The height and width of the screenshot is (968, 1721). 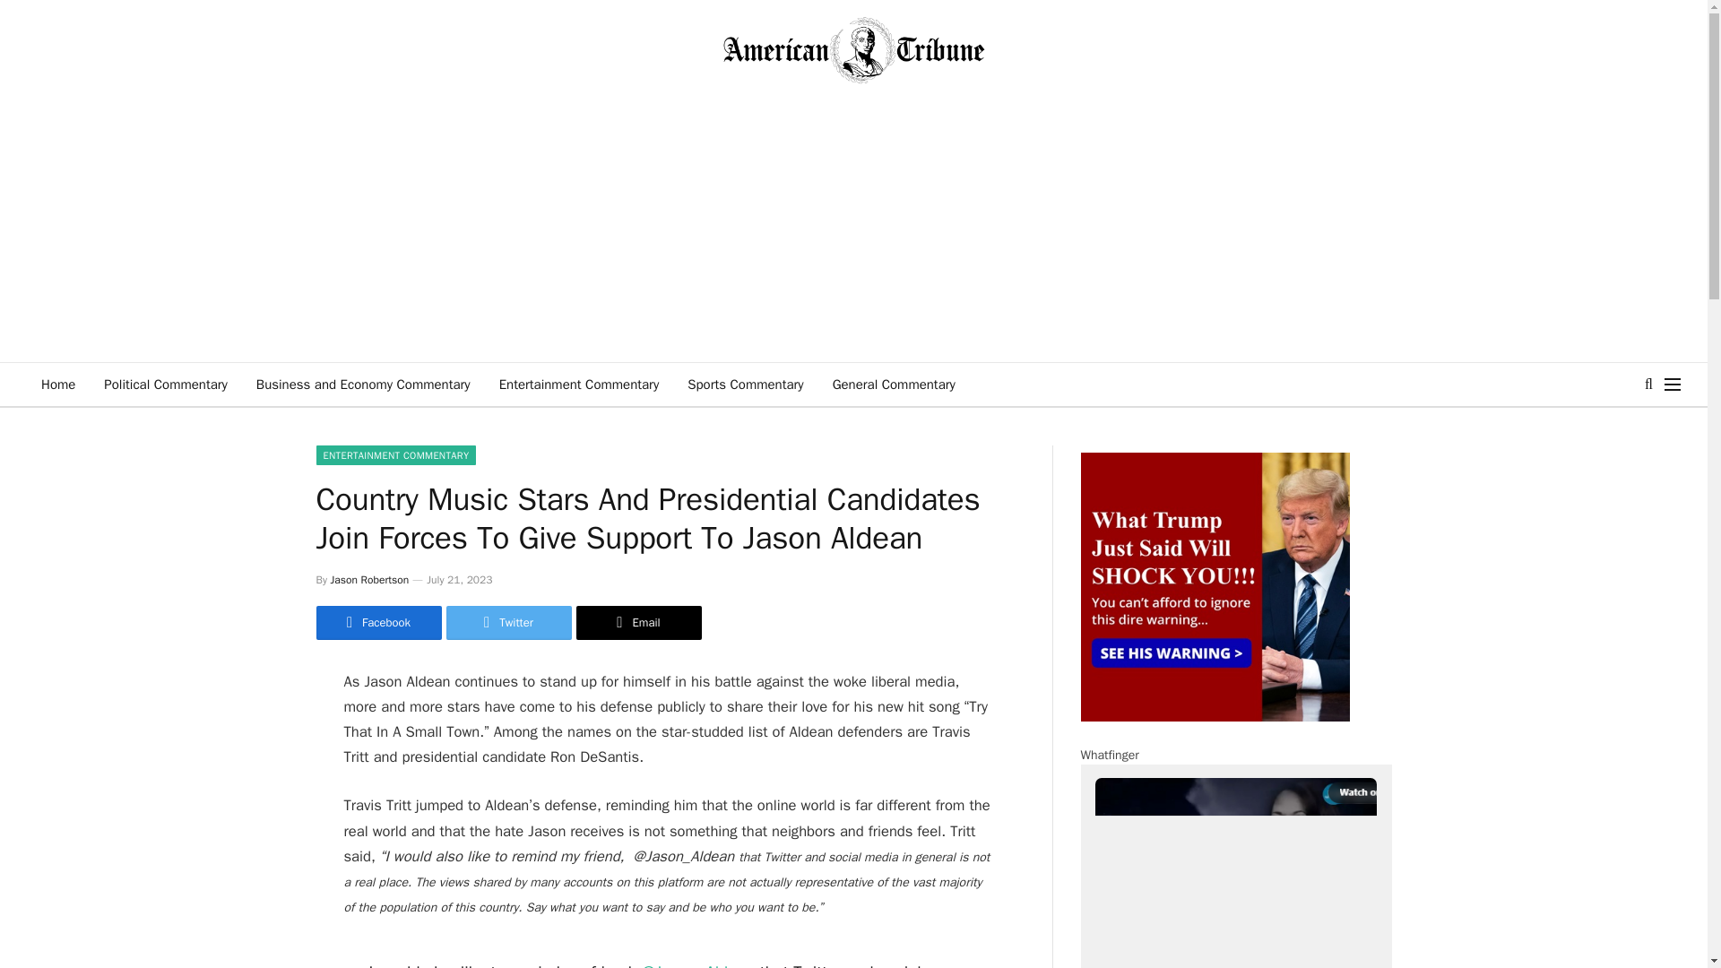 I want to click on Posts by Jason Robertson, so click(x=369, y=579).